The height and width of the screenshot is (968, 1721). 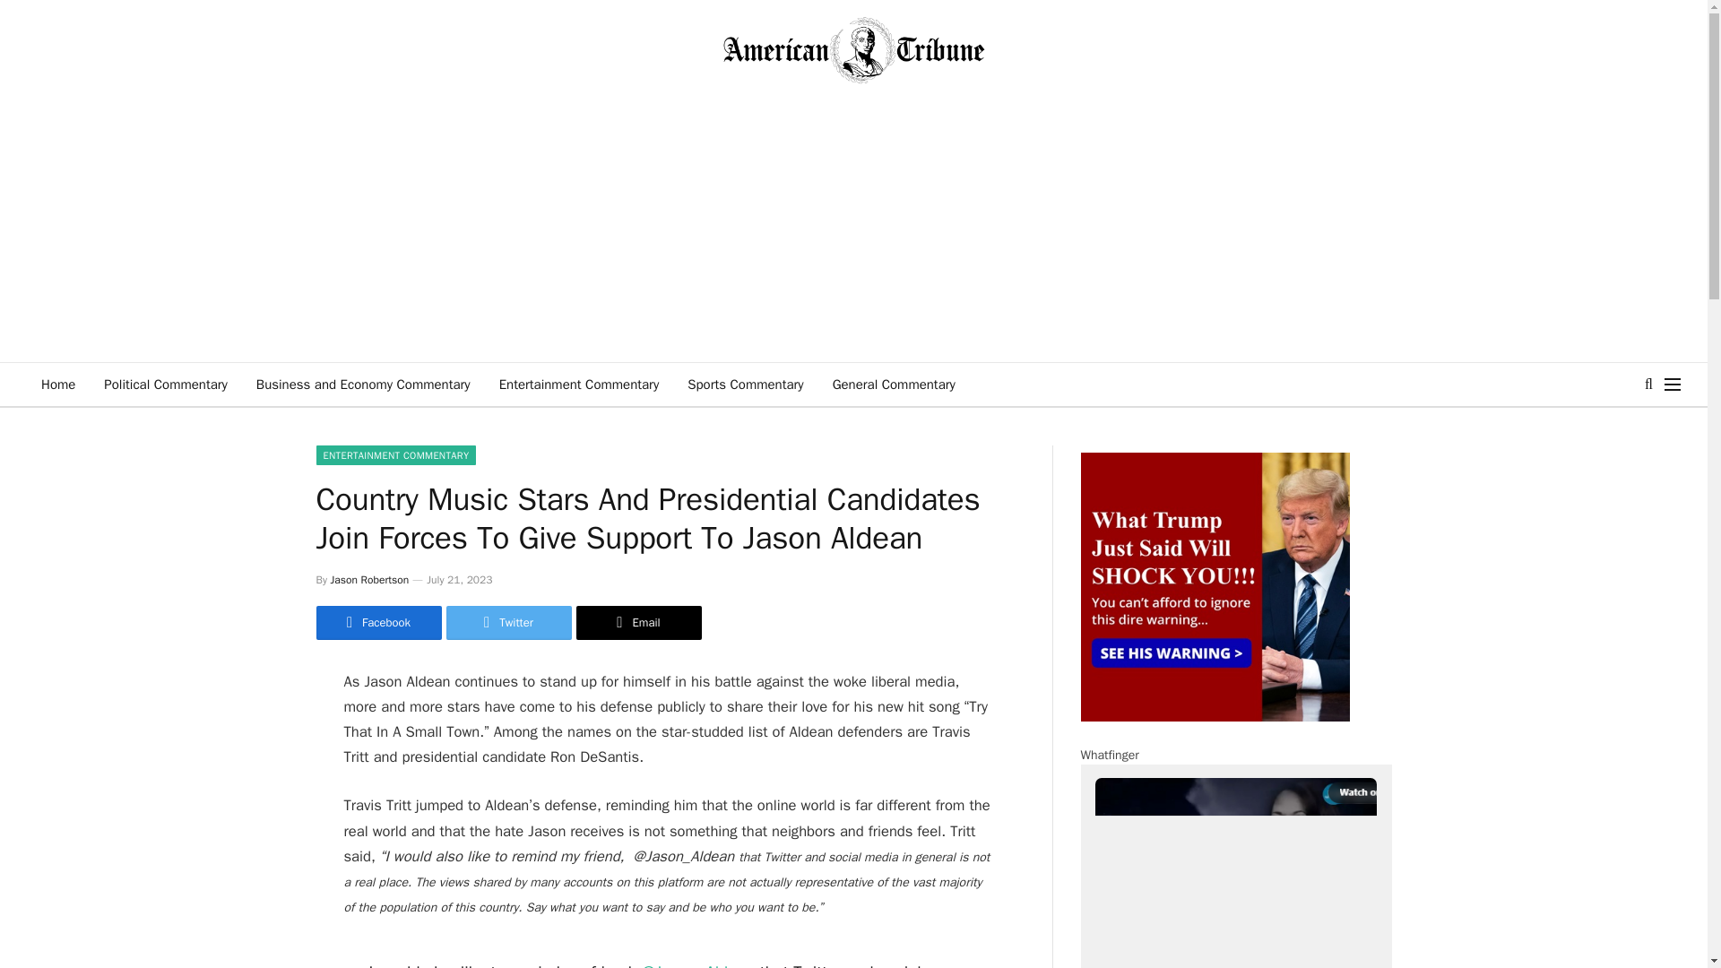 I want to click on Posts by Jason Robertson, so click(x=369, y=579).